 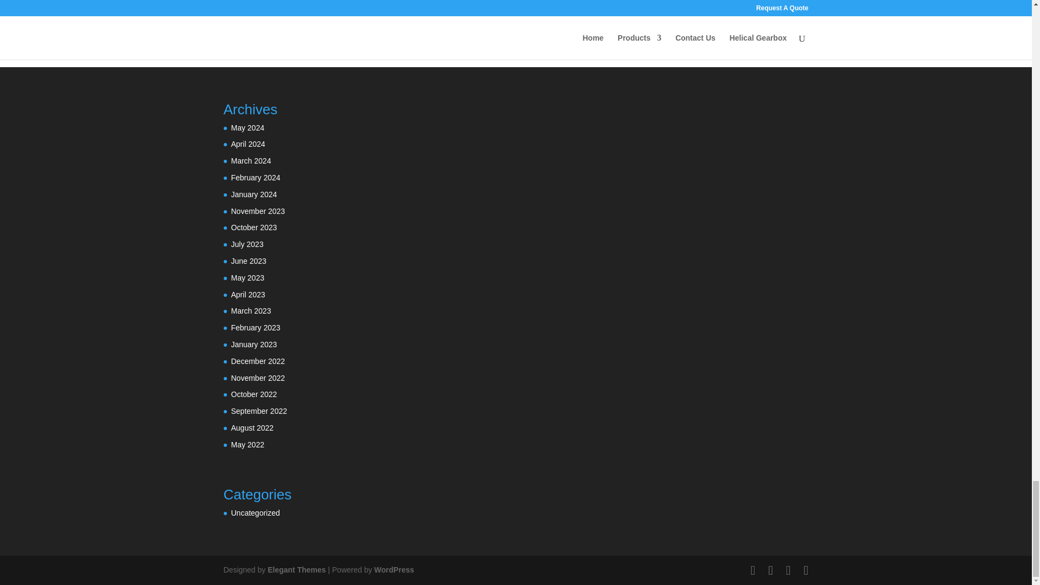 I want to click on fast gearbox, so click(x=376, y=16).